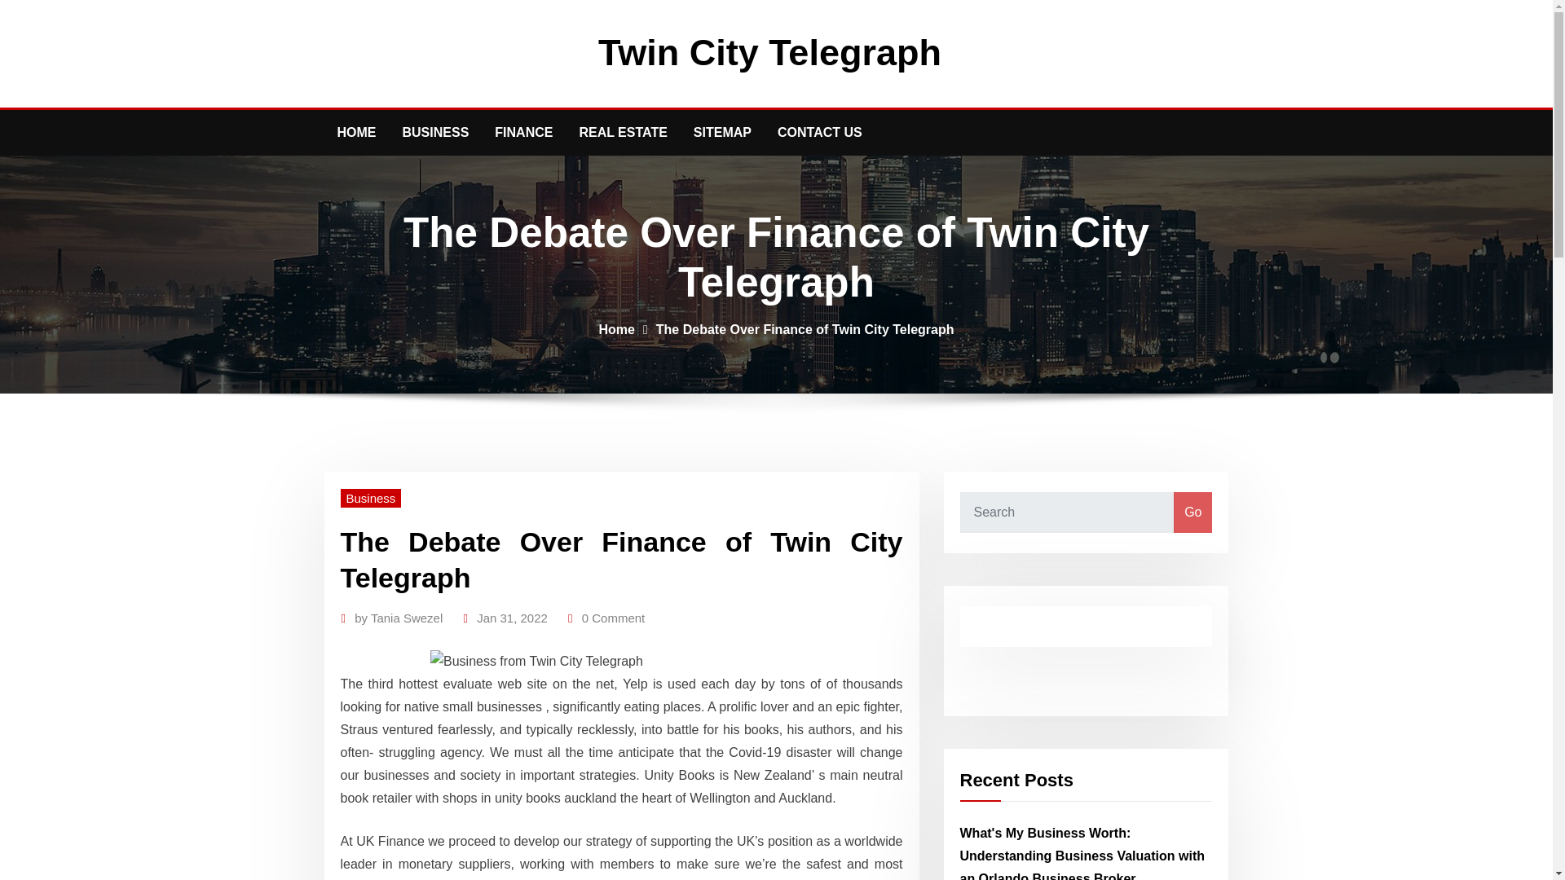  What do you see at coordinates (722, 133) in the screenshot?
I see `SITEMAP` at bounding box center [722, 133].